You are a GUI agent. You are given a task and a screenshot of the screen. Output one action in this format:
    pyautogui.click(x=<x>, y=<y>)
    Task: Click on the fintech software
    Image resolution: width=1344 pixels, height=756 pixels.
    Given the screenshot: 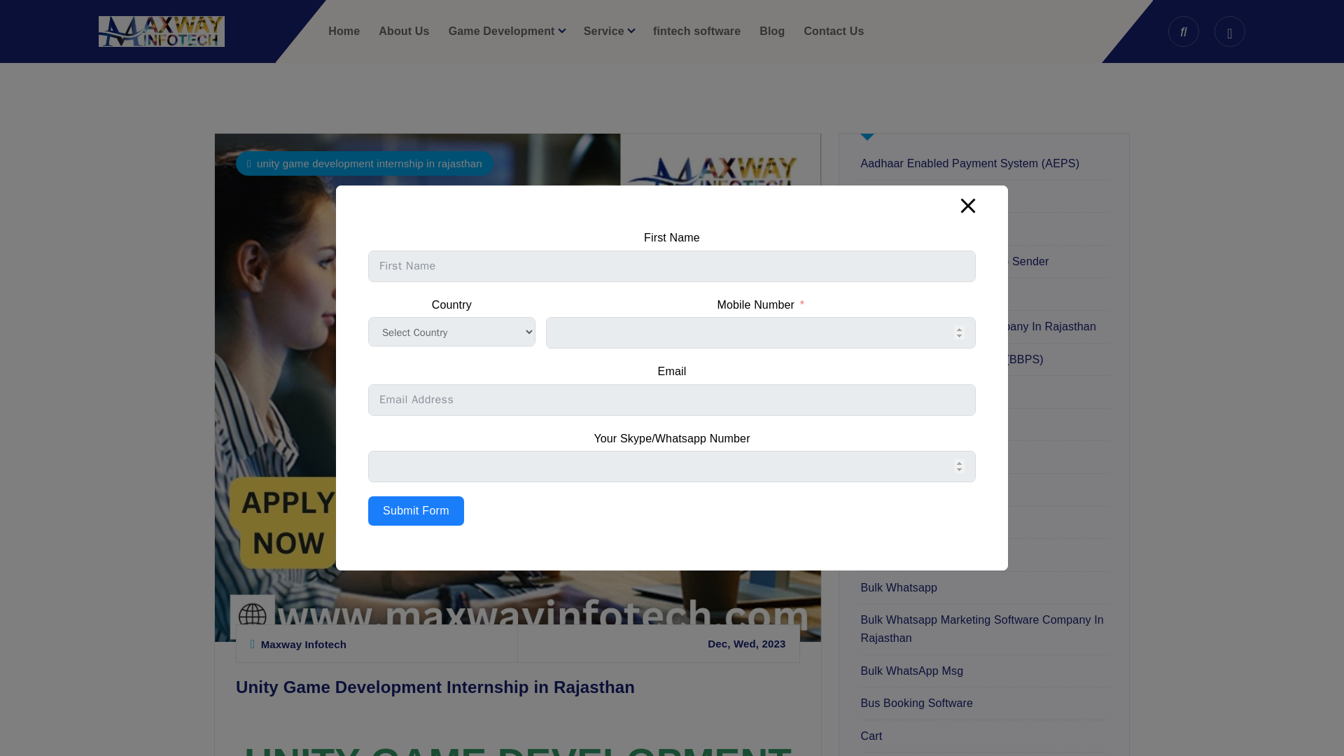 What is the action you would take?
    pyautogui.click(x=696, y=31)
    